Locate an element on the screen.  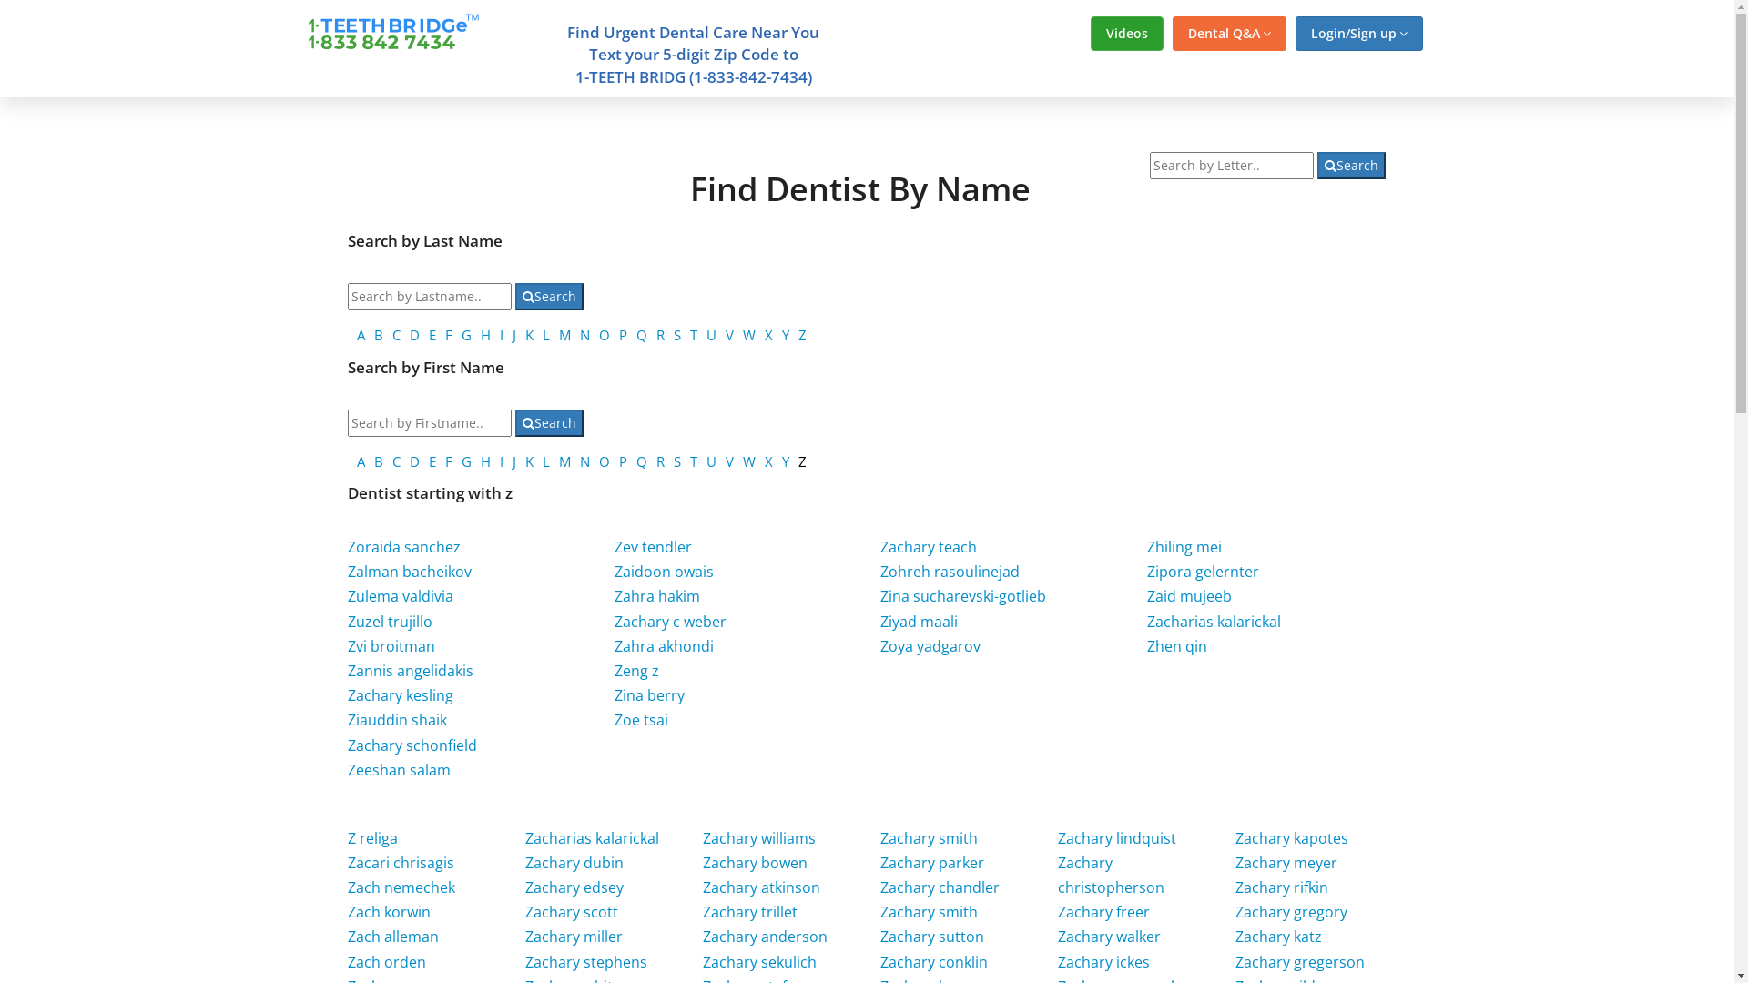
Zachary meyer is located at coordinates (1286, 863).